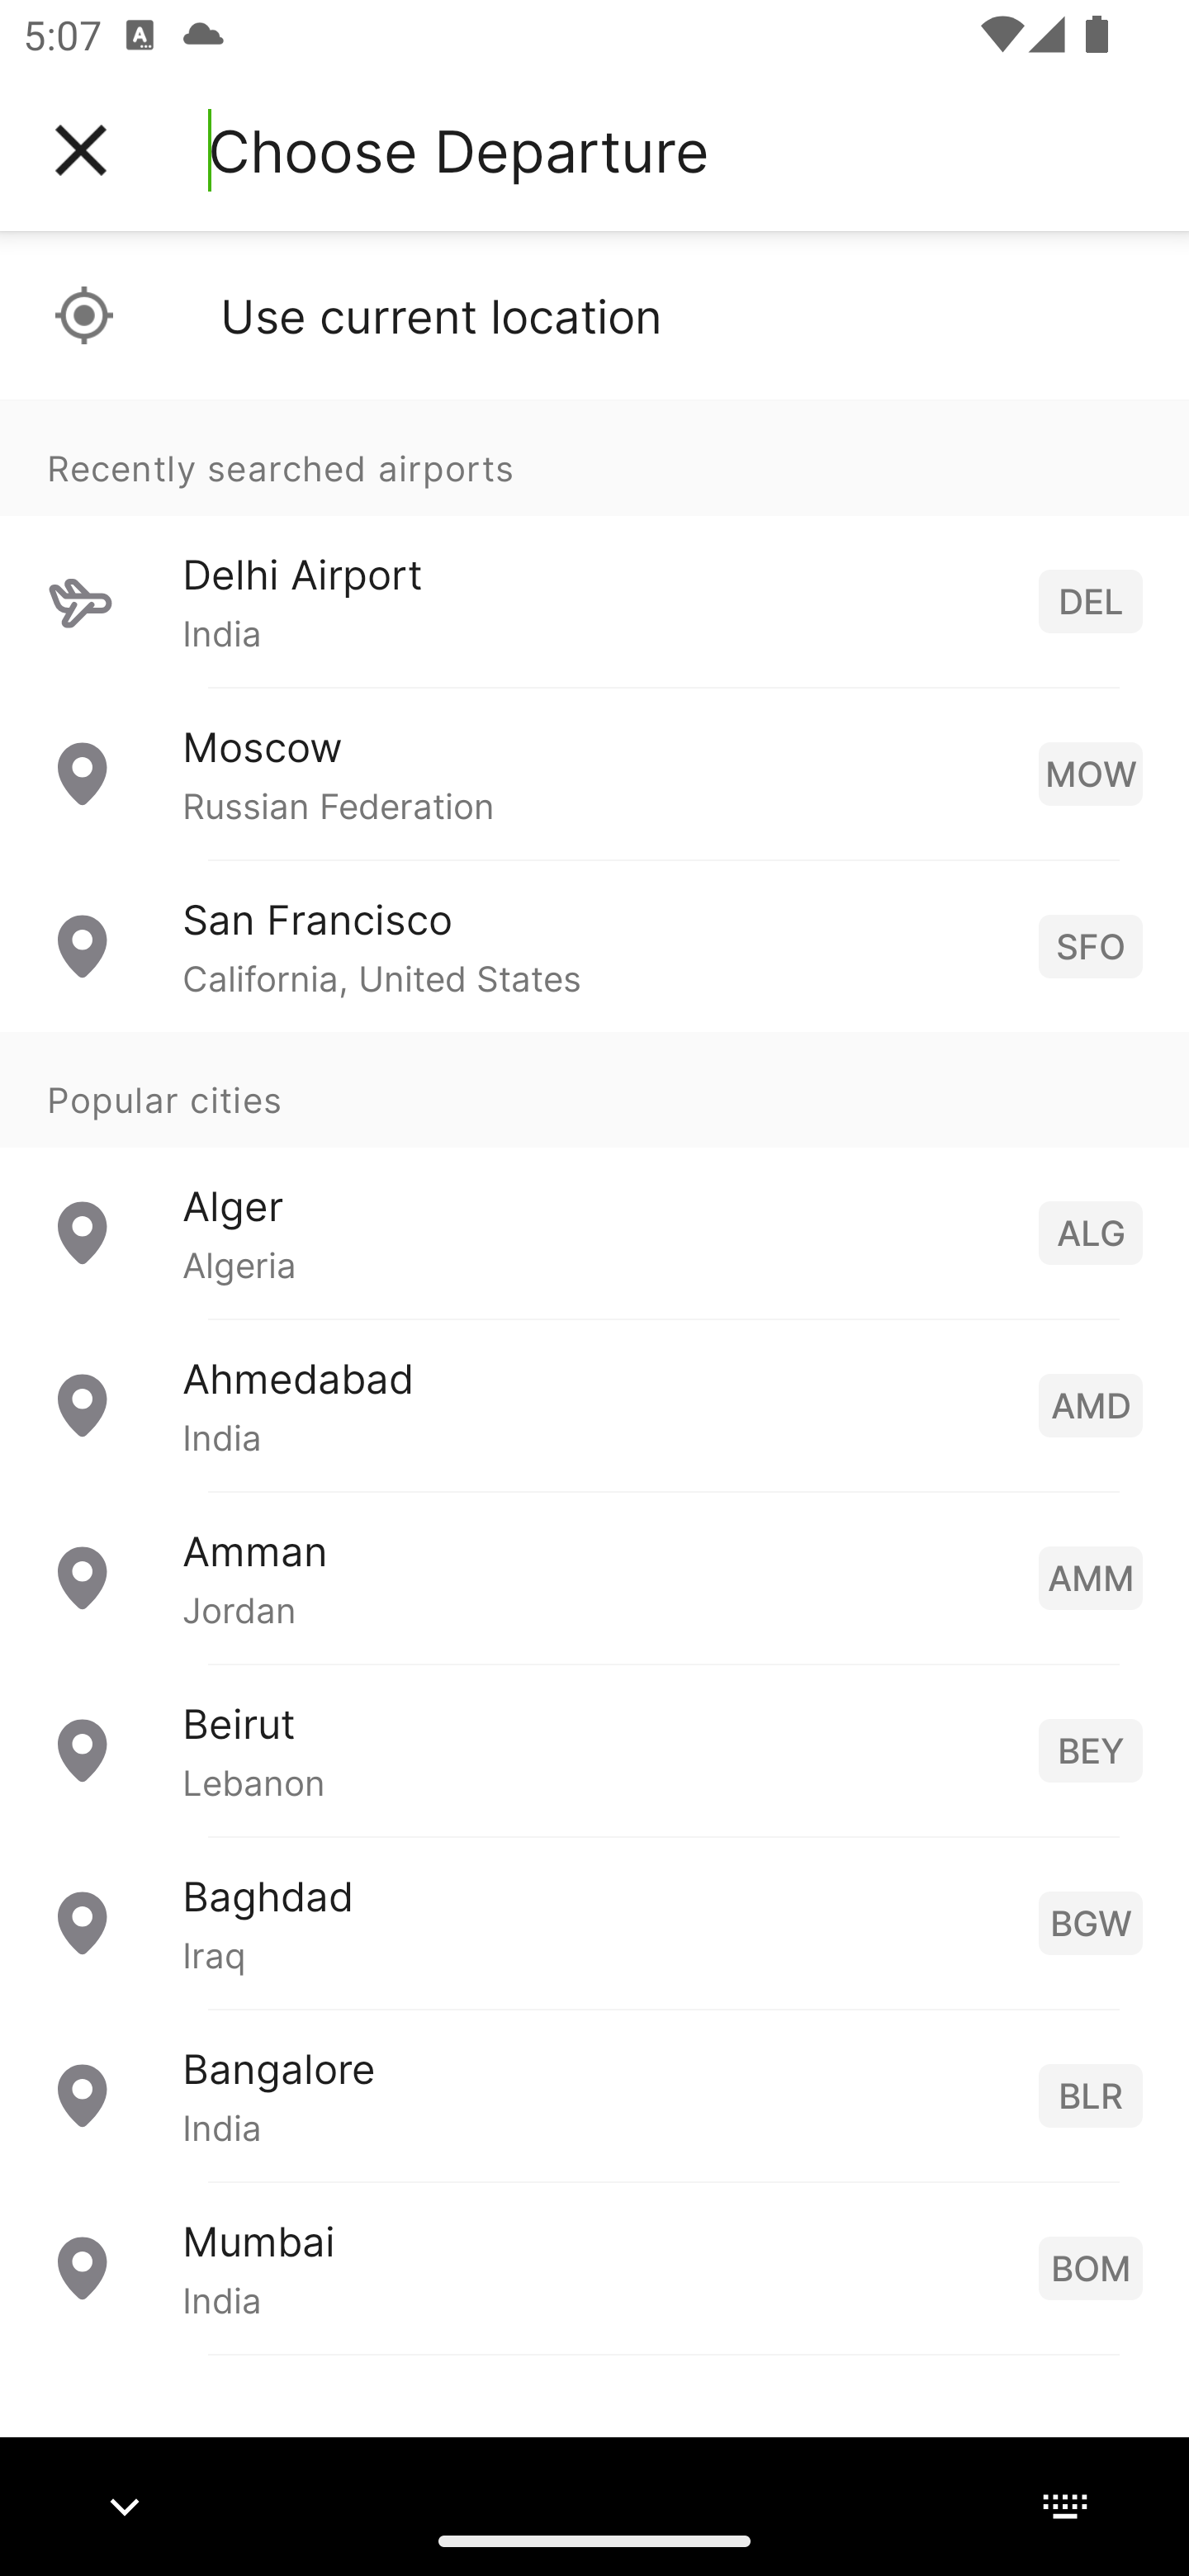 The image size is (1189, 2576). I want to click on Beirut Lebanon BEY, so click(594, 1750).